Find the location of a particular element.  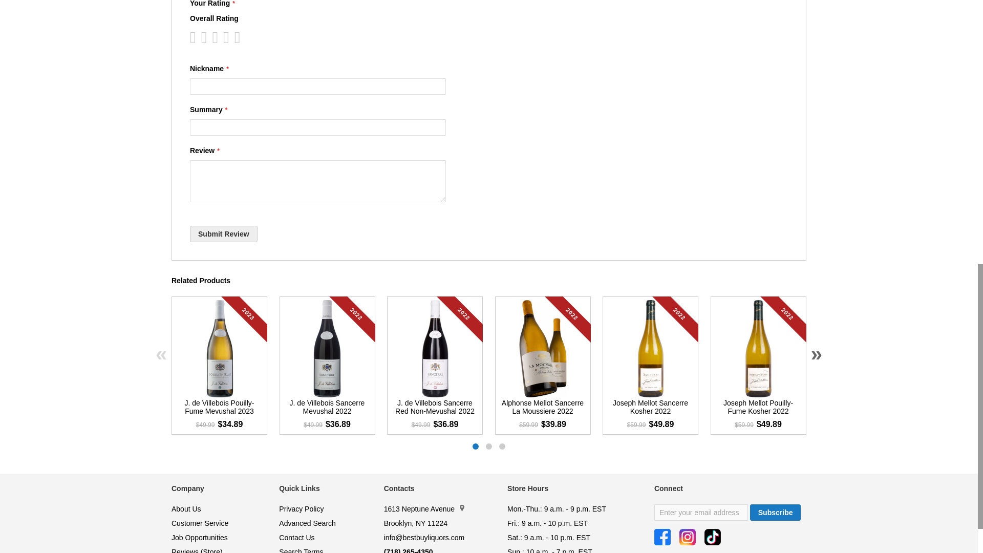

2 stars is located at coordinates (201, 37).